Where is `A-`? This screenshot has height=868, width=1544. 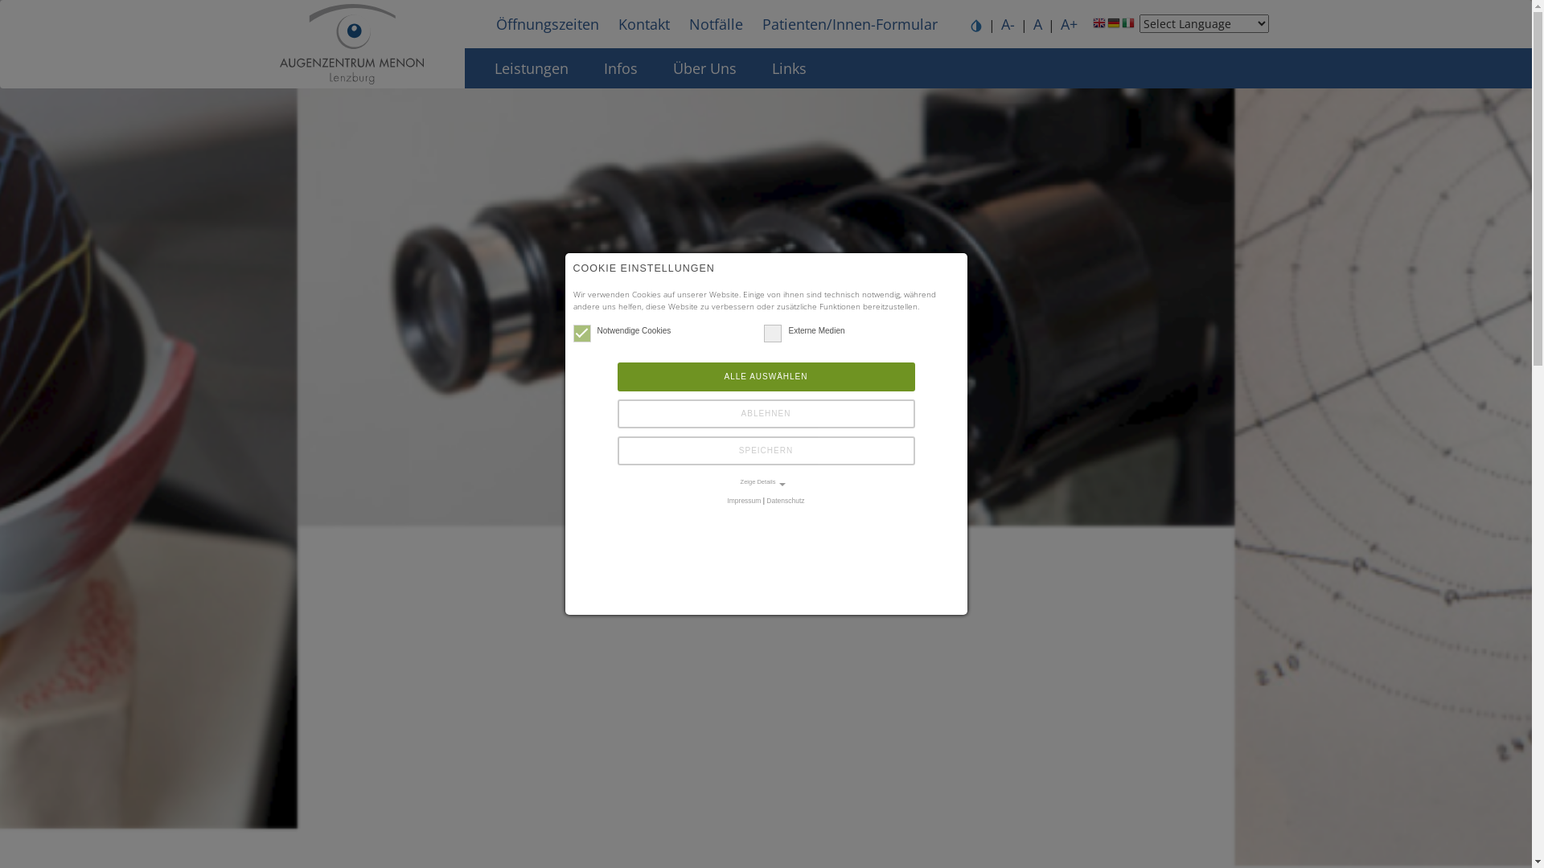 A- is located at coordinates (1008, 24).